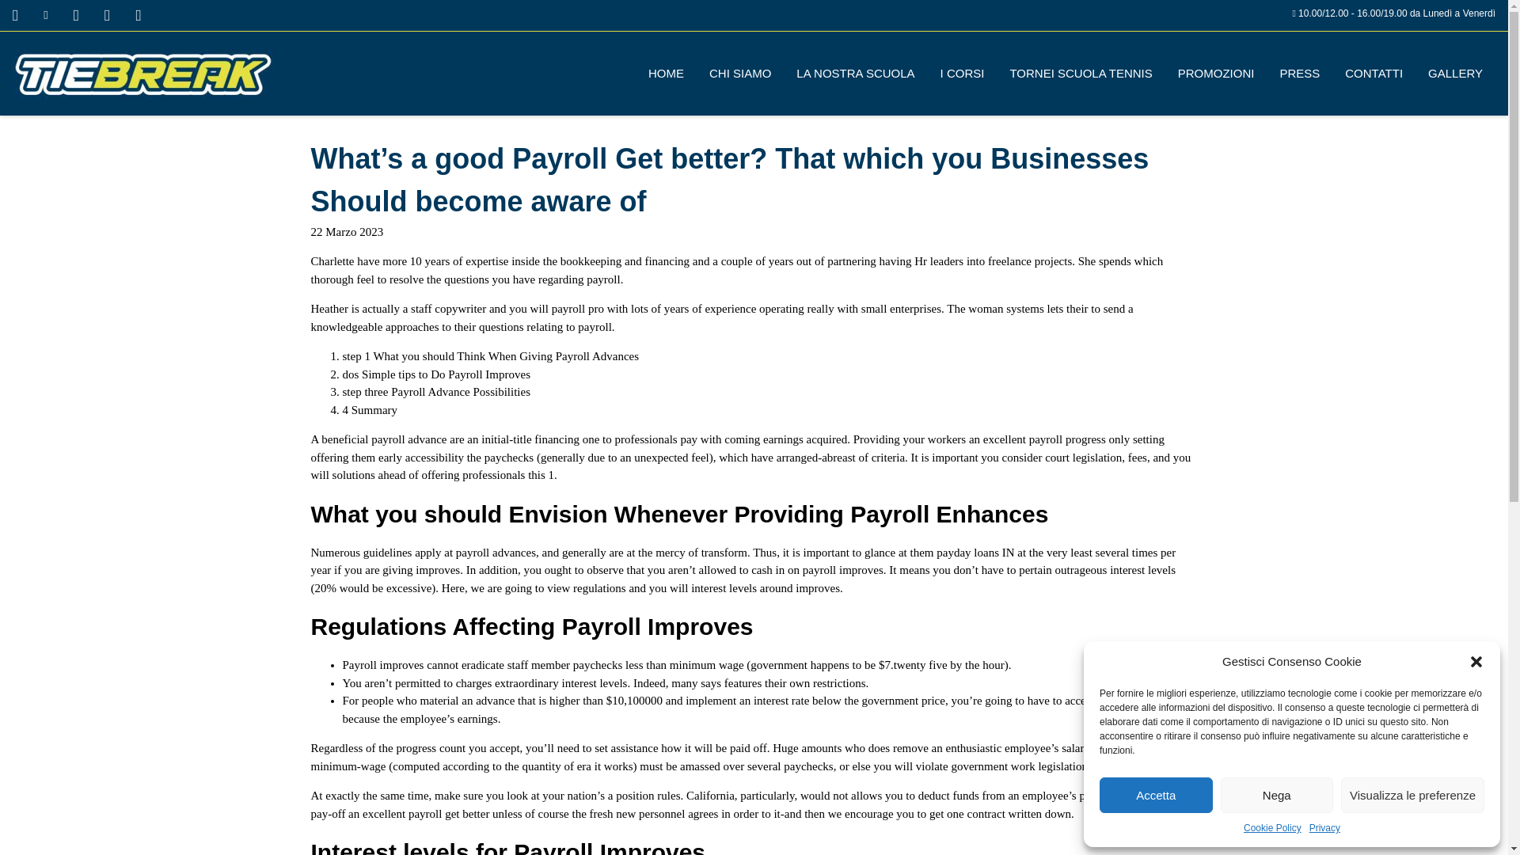  What do you see at coordinates (739, 73) in the screenshot?
I see `CHI SIAMO` at bounding box center [739, 73].